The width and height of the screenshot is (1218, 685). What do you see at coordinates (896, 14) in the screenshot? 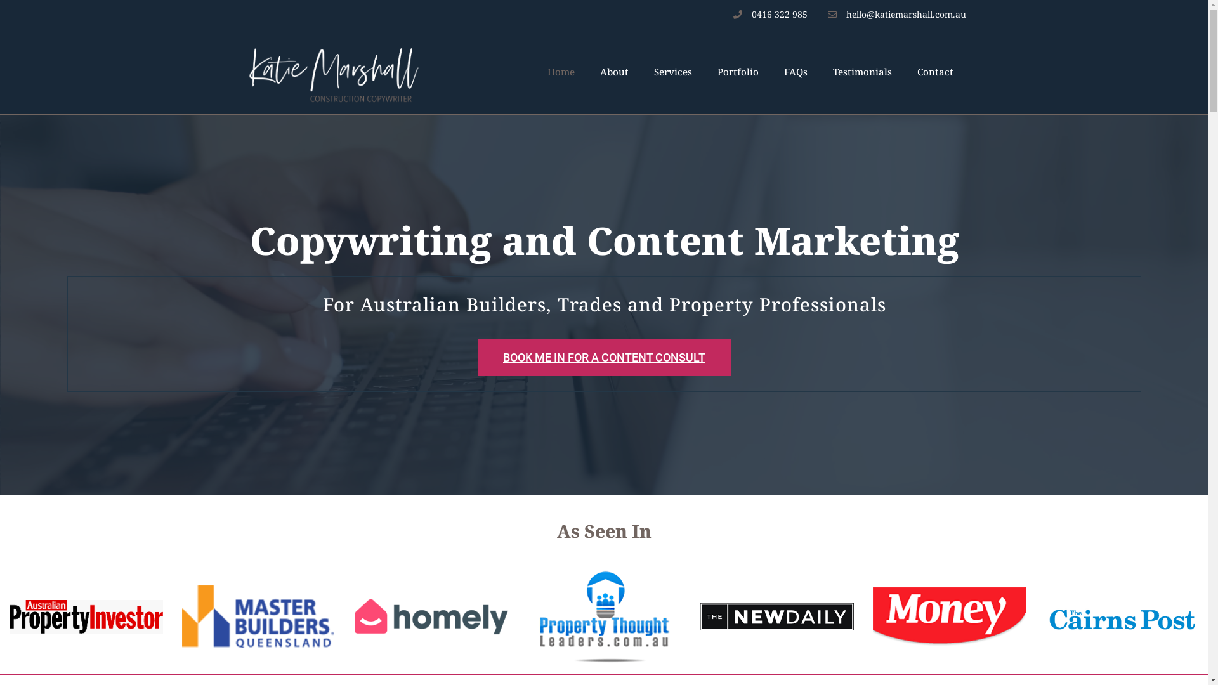
I see `hello@katiemarshall.com.au` at bounding box center [896, 14].